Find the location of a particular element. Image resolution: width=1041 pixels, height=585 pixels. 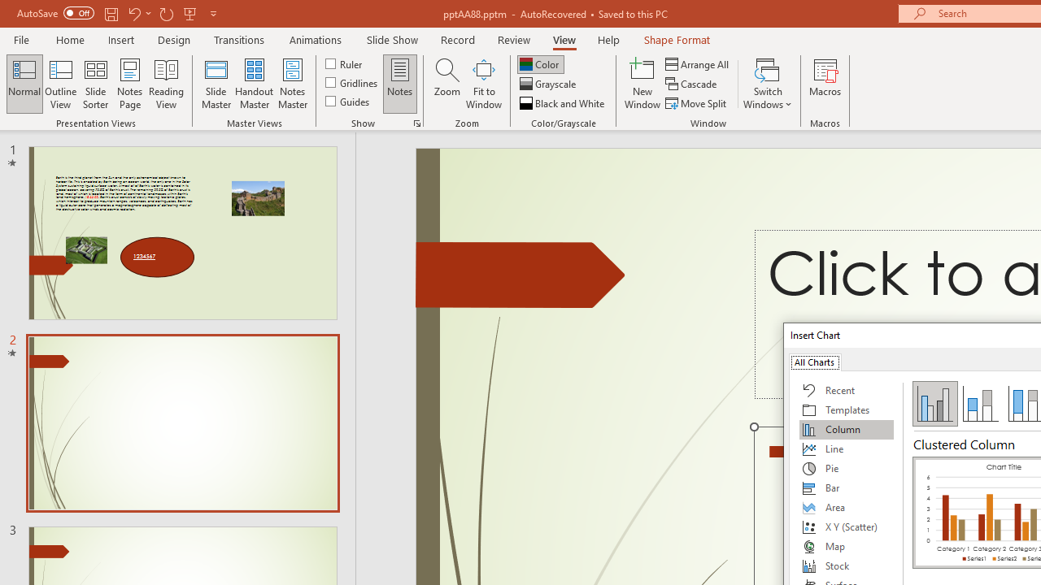

Arrange All is located at coordinates (698, 63).